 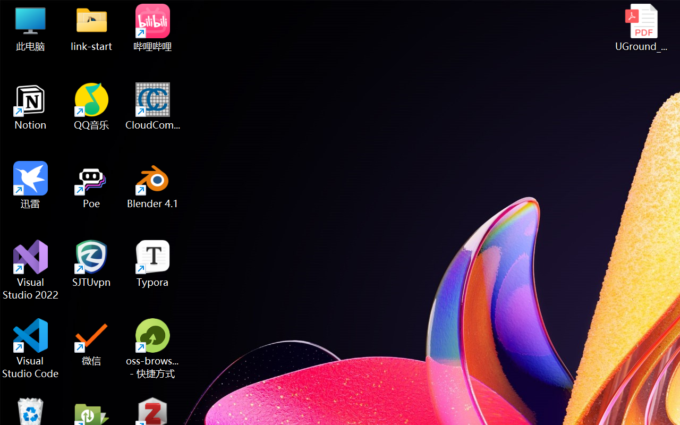 What do you see at coordinates (153, 263) in the screenshot?
I see `Typora` at bounding box center [153, 263].